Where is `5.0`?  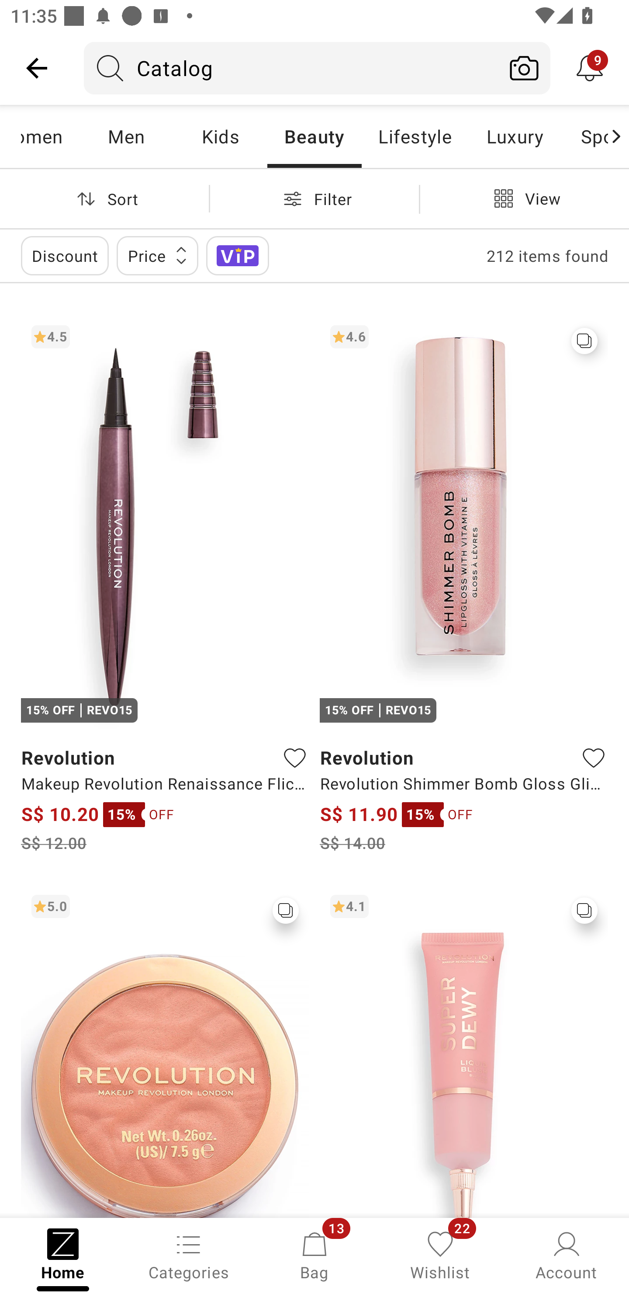
5.0 is located at coordinates (165, 1051).